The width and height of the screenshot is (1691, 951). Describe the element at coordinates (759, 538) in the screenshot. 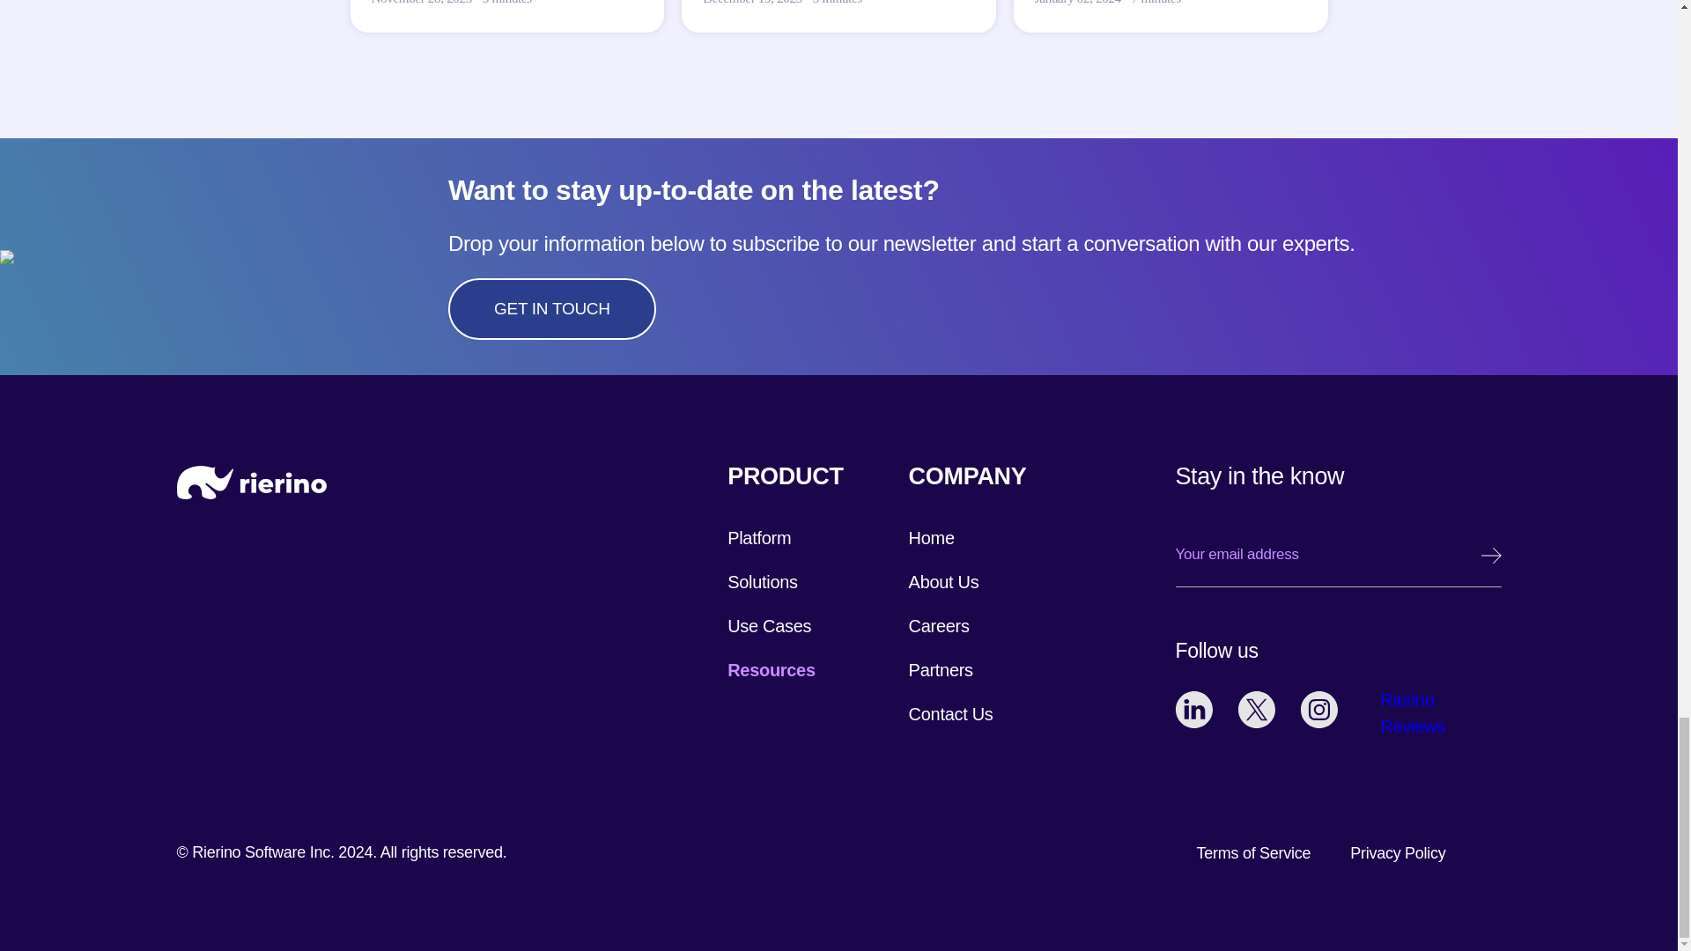

I see `Platform` at that location.